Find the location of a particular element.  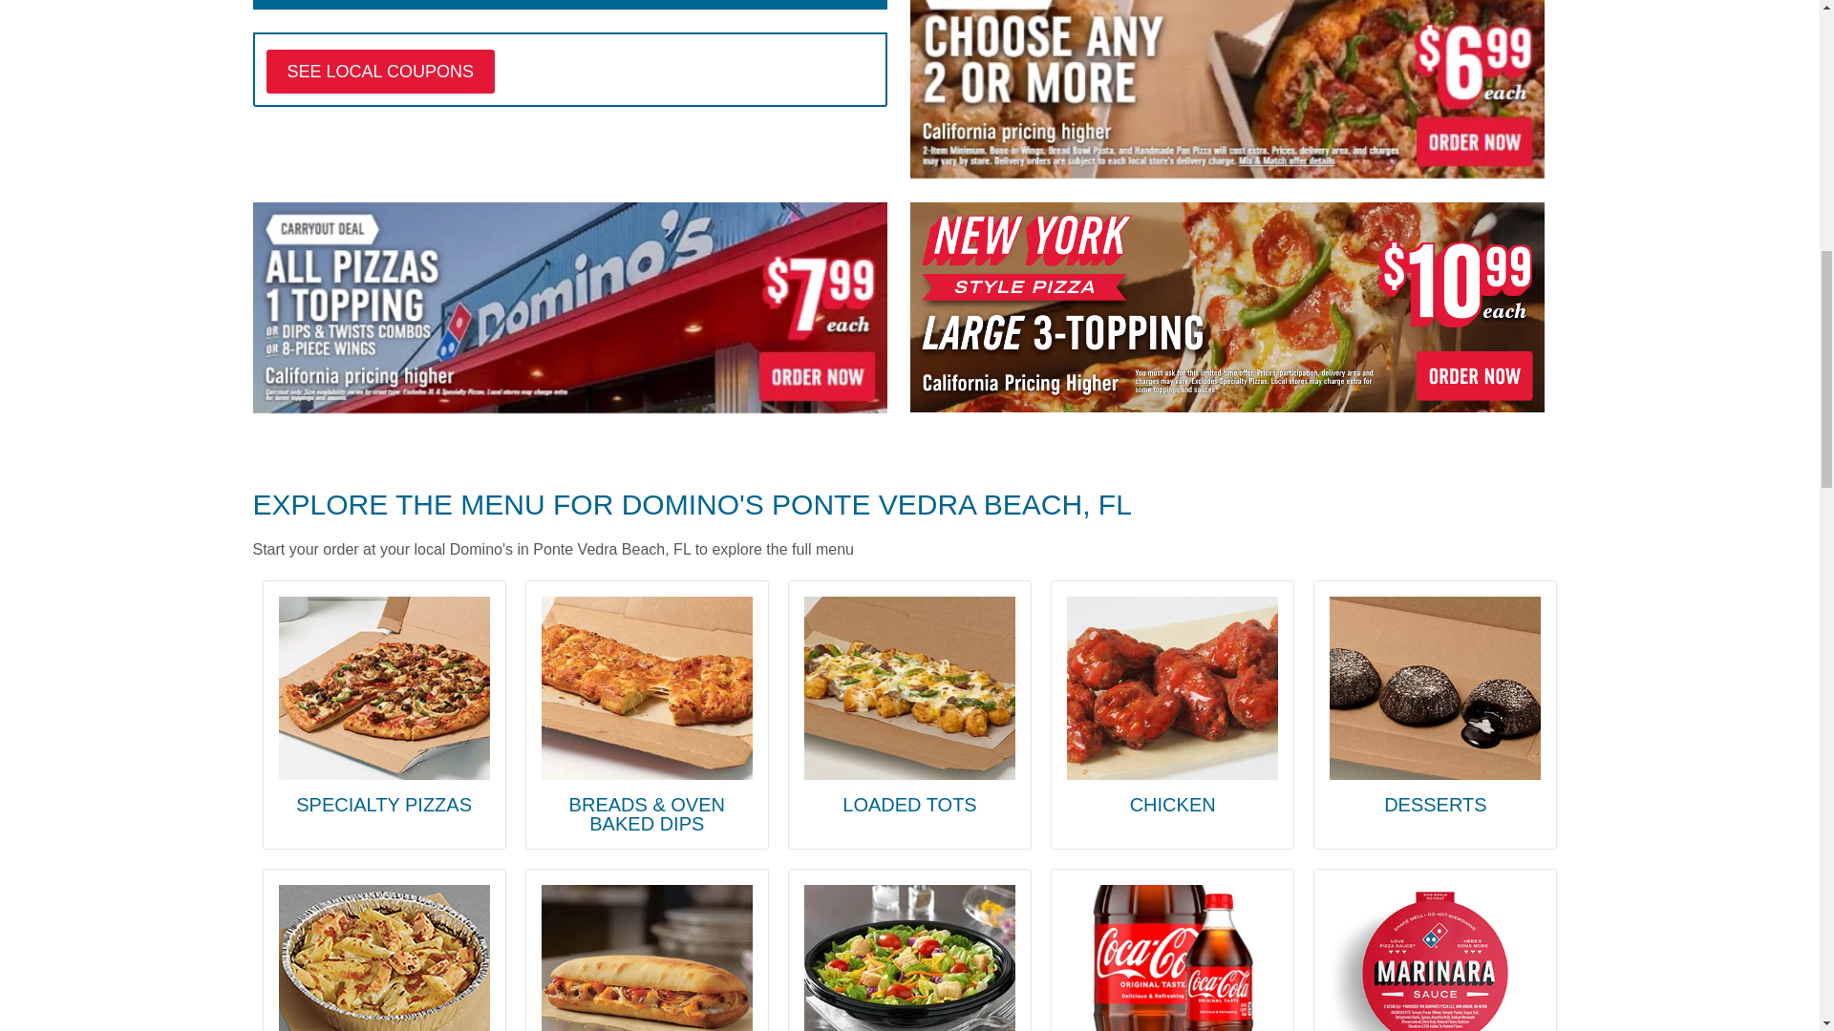

SPECIALTY PIZZAS is located at coordinates (384, 705).